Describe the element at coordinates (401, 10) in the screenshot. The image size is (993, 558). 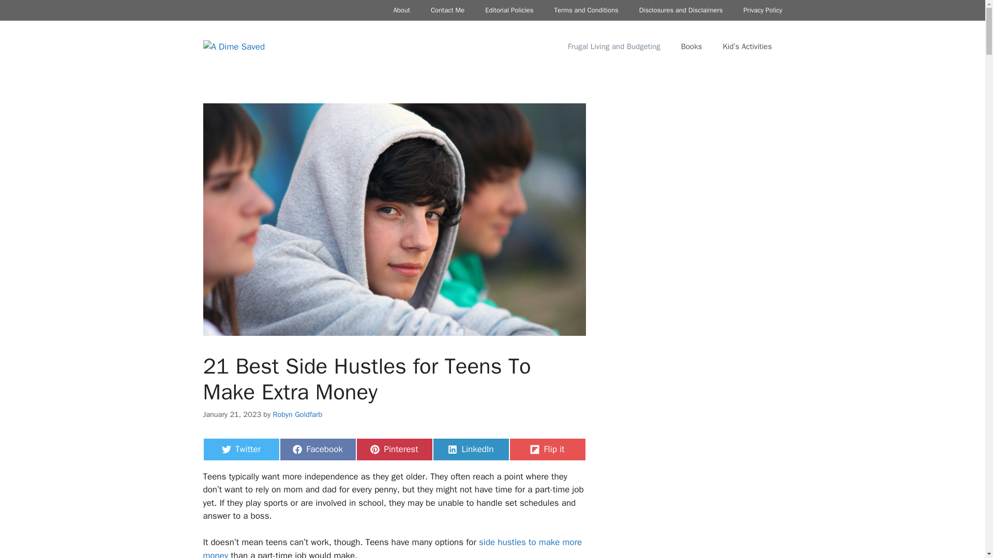
I see `Disclosures and Disclaimers` at that location.